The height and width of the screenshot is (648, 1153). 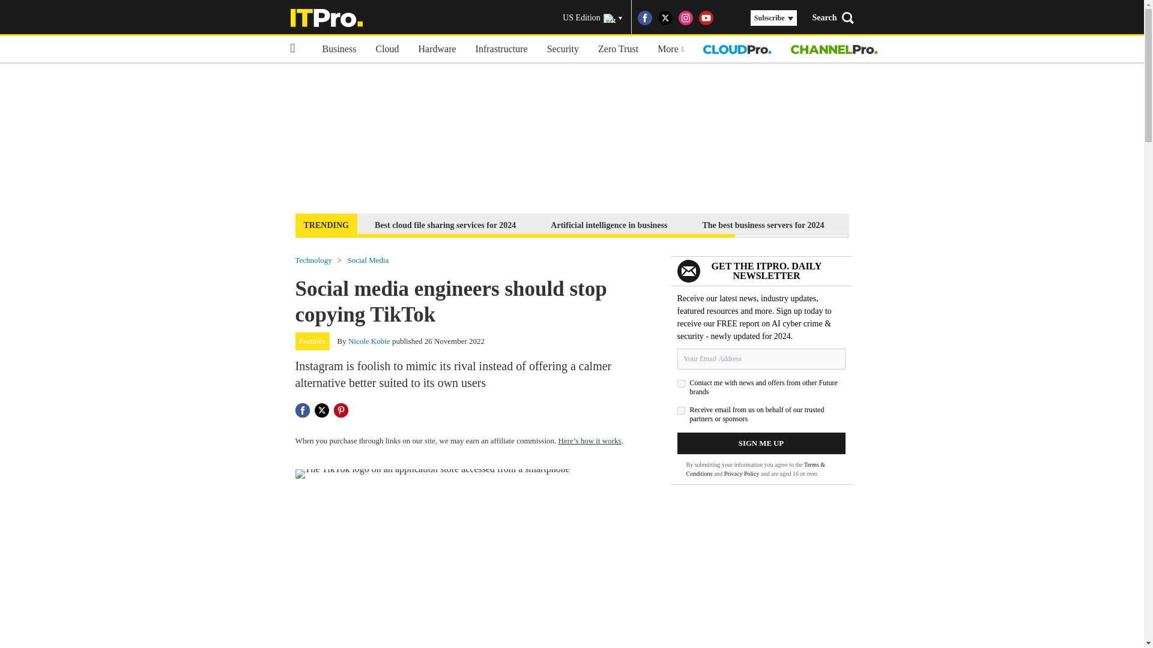 What do you see at coordinates (681, 383) in the screenshot?
I see `on` at bounding box center [681, 383].